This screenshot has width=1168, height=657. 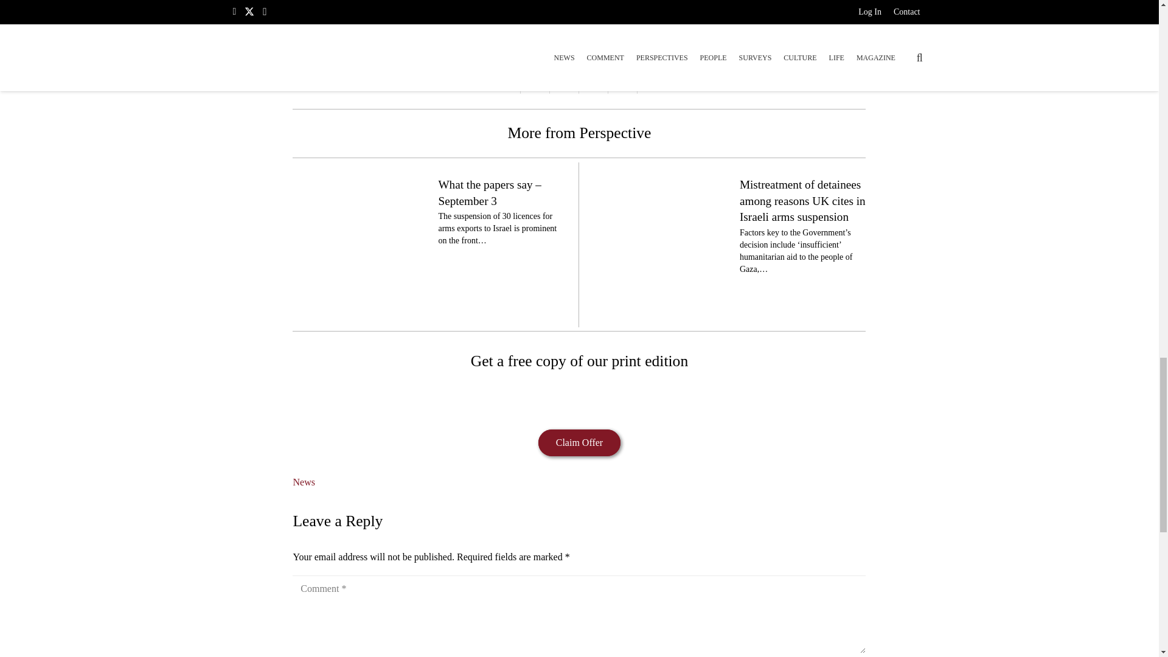 I want to click on Email this, so click(x=506, y=84).